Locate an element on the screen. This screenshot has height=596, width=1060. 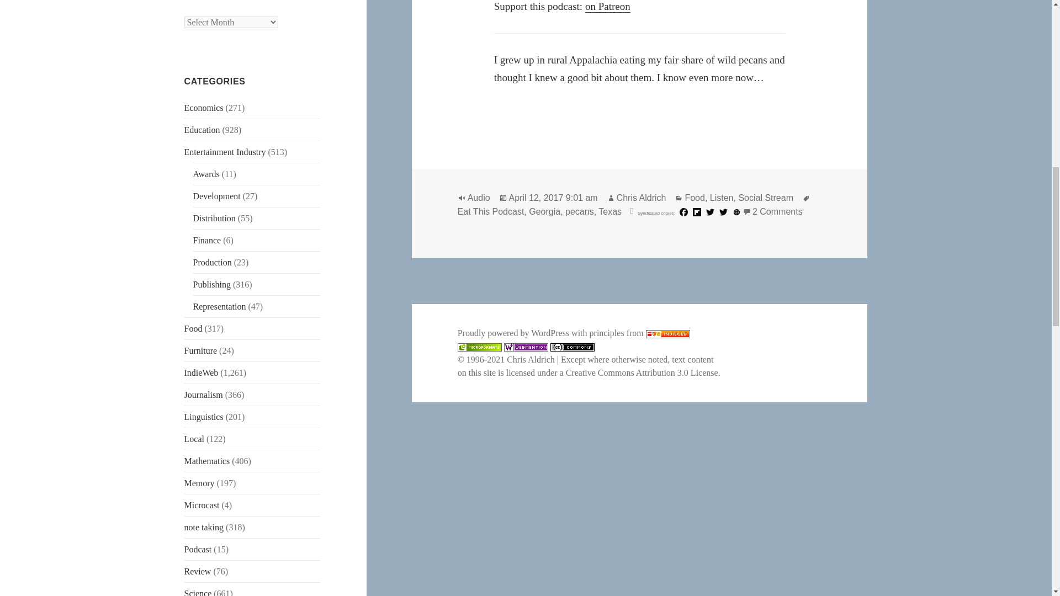
Twitter is located at coordinates (723, 212).